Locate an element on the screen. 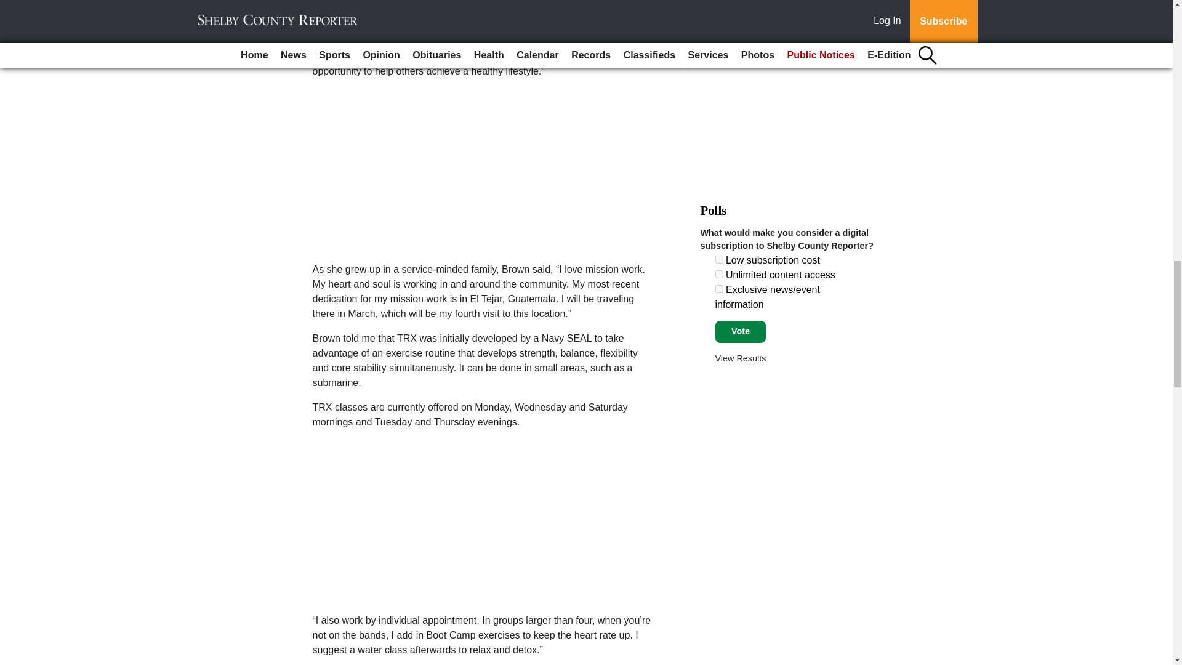 This screenshot has height=665, width=1182. 4636 is located at coordinates (719, 259).